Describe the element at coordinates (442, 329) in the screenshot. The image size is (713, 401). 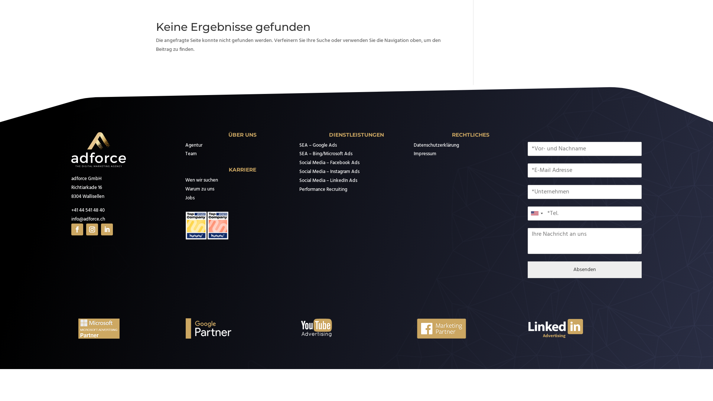
I see `facebook ads logo` at that location.